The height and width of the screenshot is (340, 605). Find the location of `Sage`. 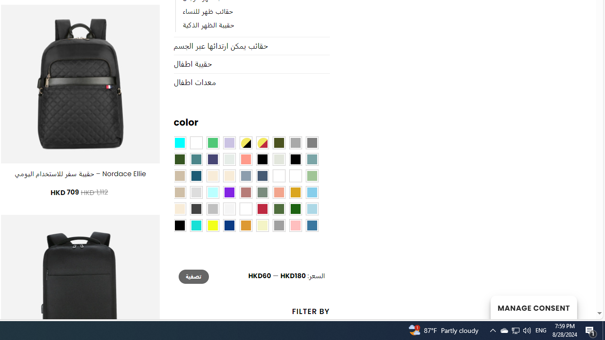

Sage is located at coordinates (262, 193).